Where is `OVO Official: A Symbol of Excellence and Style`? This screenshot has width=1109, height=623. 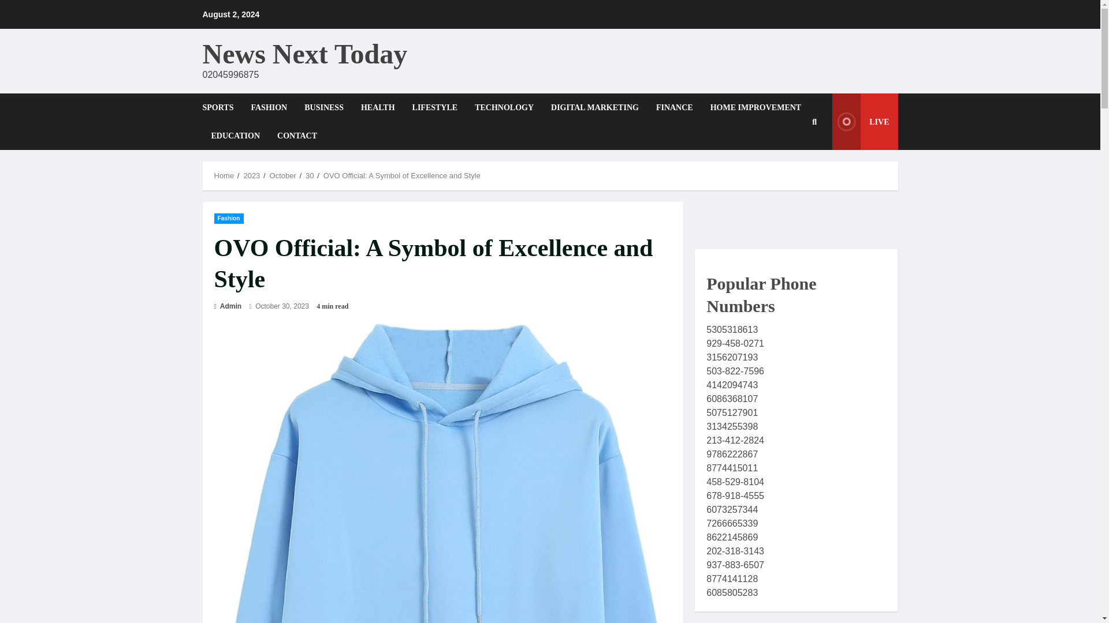 OVO Official: A Symbol of Excellence and Style is located at coordinates (402, 175).